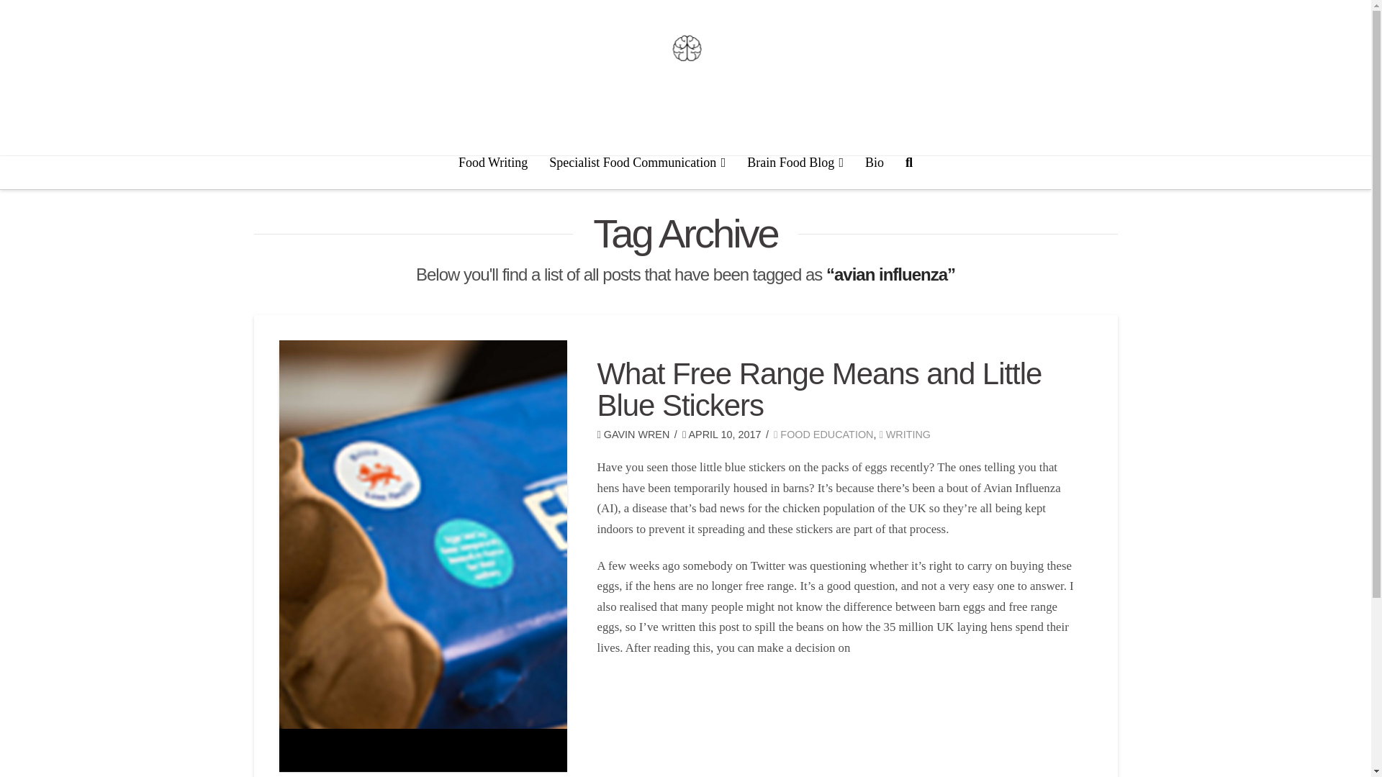 The width and height of the screenshot is (1382, 777). Describe the element at coordinates (795, 173) in the screenshot. I see `Brain Food Blog` at that location.